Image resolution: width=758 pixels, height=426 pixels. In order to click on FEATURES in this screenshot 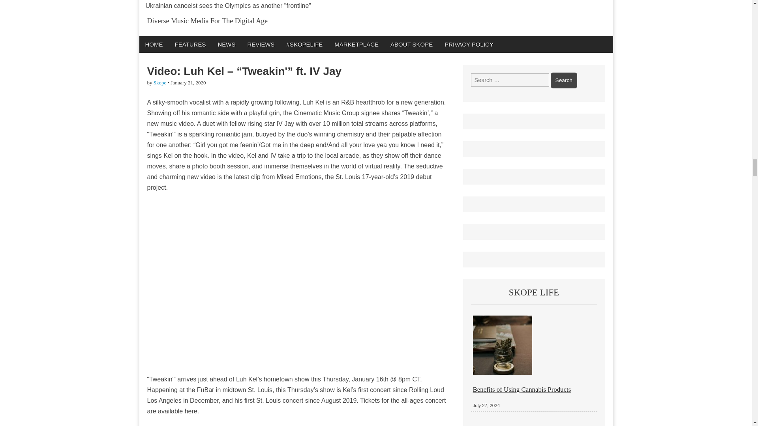, I will do `click(190, 44)`.